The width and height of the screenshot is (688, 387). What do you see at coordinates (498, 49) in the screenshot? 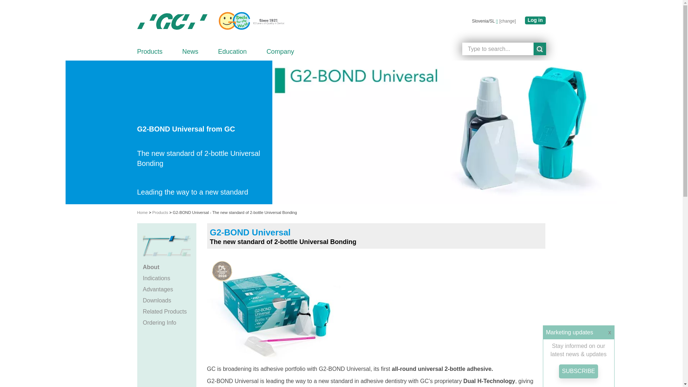
I see `Enter the terms you wish to search for.` at bounding box center [498, 49].